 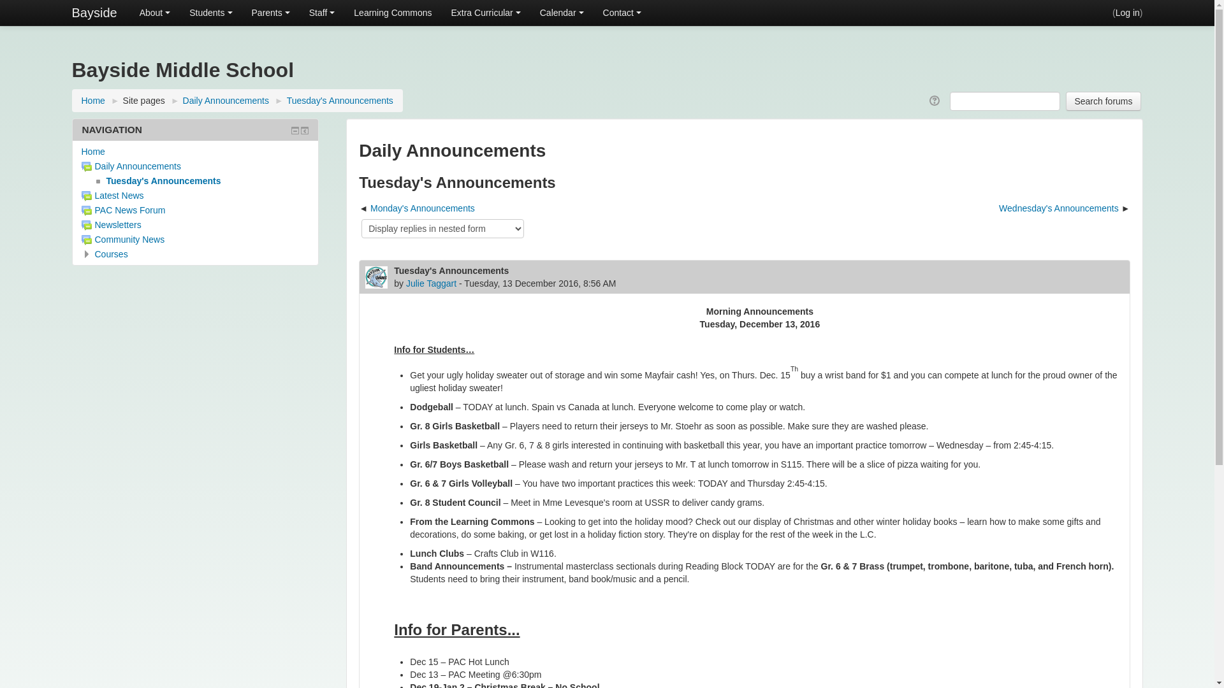 What do you see at coordinates (562, 13) in the screenshot?
I see `Calendar` at bounding box center [562, 13].